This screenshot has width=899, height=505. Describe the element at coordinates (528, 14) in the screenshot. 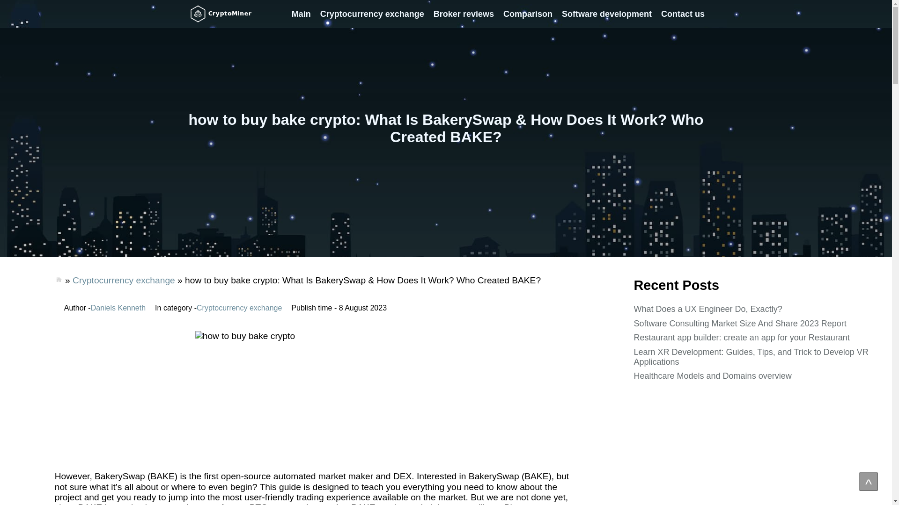

I see `Comparison` at that location.